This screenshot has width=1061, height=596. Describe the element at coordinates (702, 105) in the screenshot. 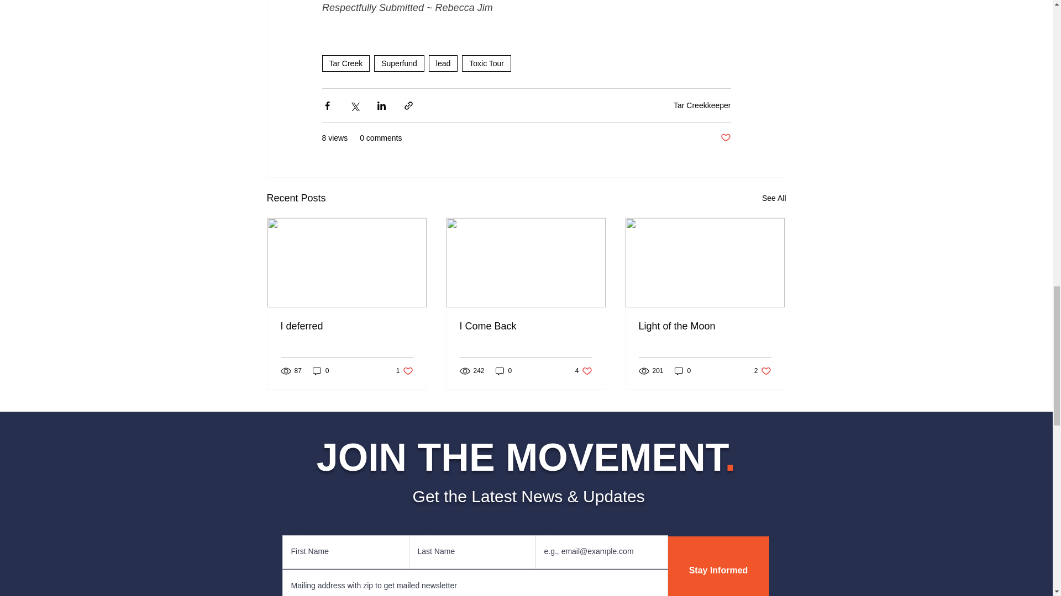

I see `Tar Creekkeeper` at that location.